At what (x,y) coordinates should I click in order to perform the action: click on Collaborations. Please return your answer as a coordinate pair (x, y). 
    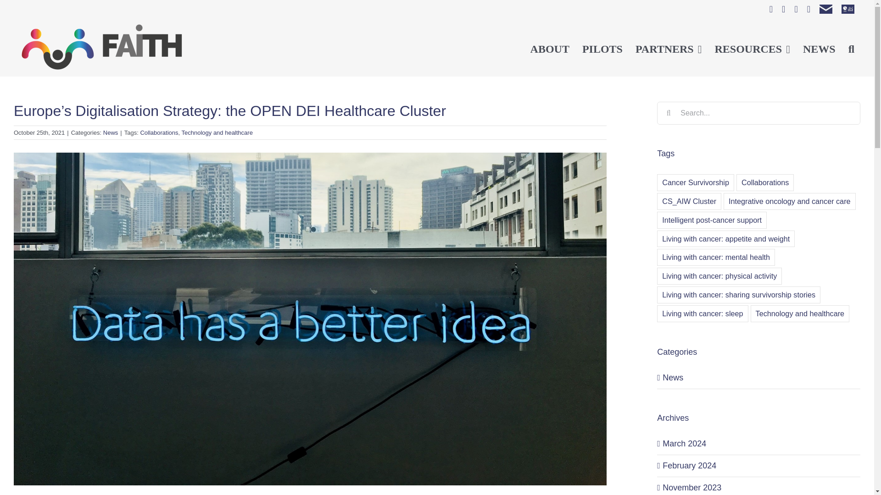
    Looking at the image, I should click on (159, 132).